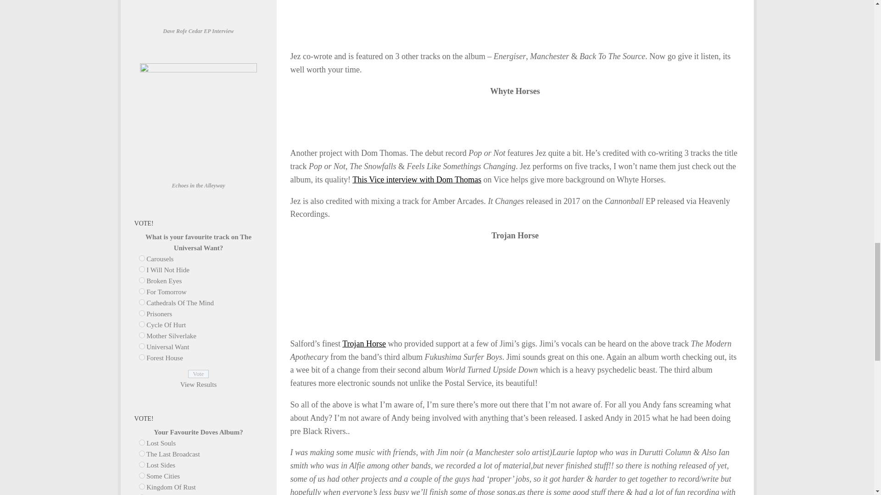 This screenshot has height=495, width=881. I want to click on 53, so click(141, 357).